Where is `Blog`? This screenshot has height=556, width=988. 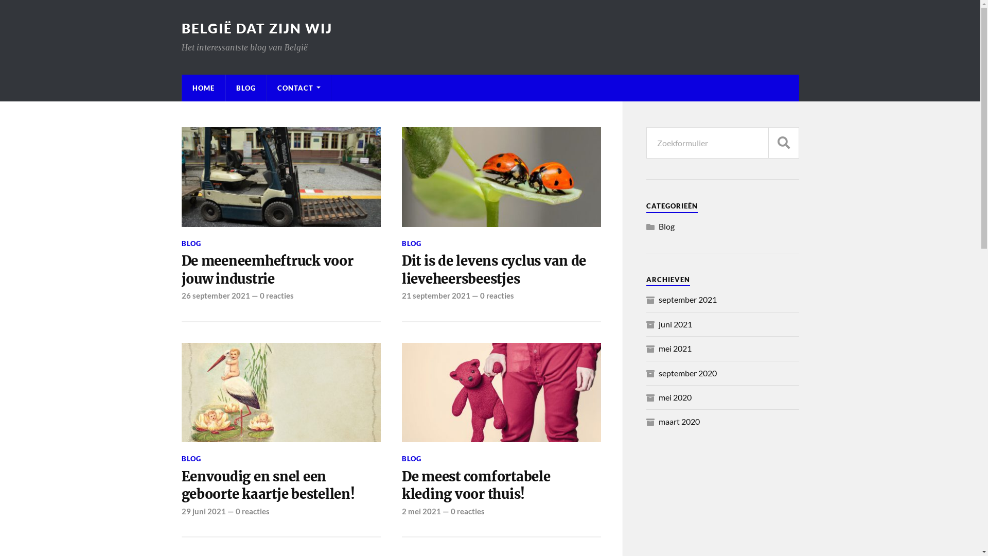
Blog is located at coordinates (667, 227).